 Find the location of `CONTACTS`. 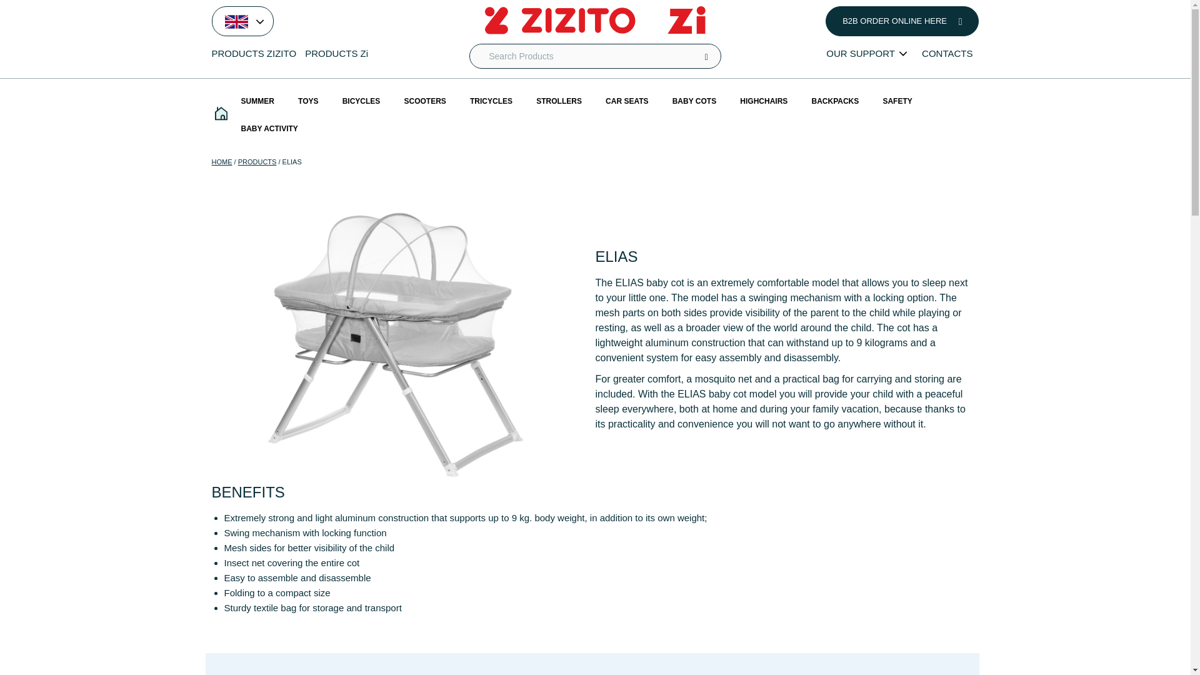

CONTACTS is located at coordinates (947, 54).